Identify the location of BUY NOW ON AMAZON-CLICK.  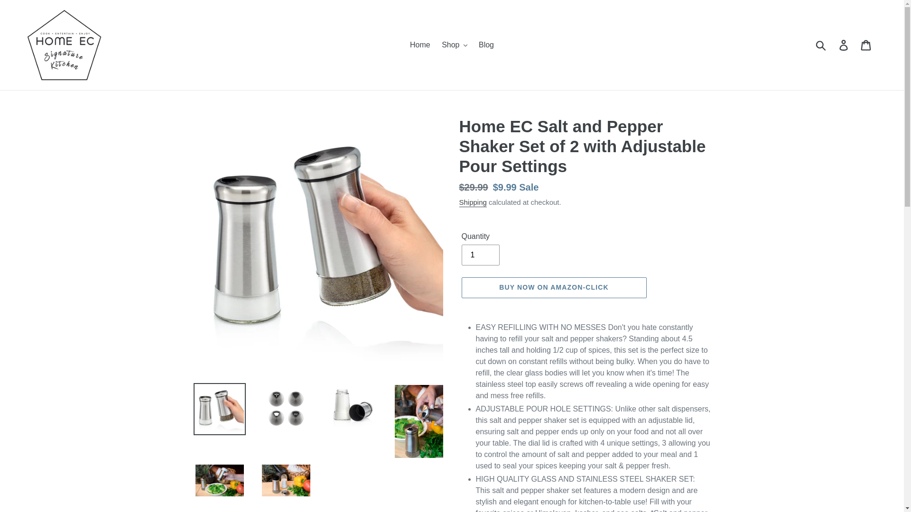
(553, 287).